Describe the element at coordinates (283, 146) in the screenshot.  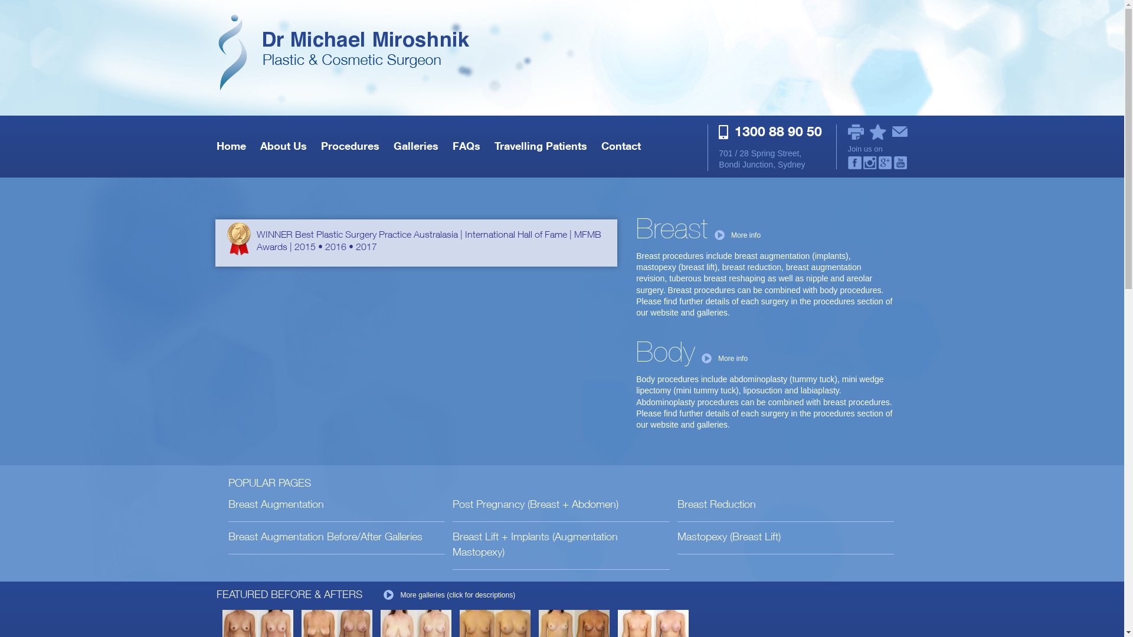
I see `About Us` at that location.